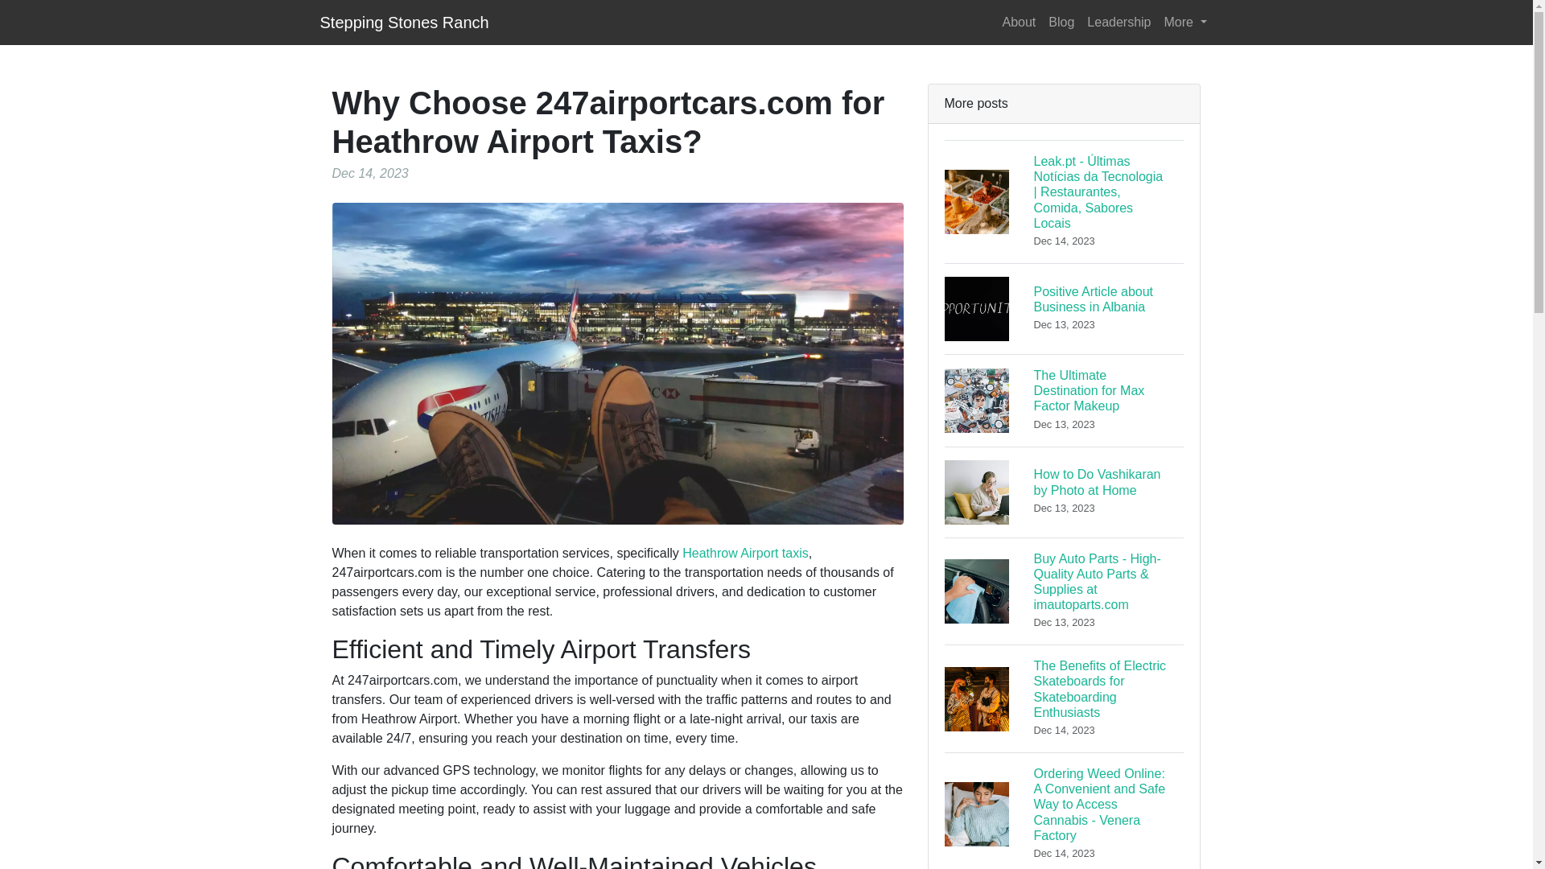  Describe the element at coordinates (1020, 22) in the screenshot. I see `About` at that location.